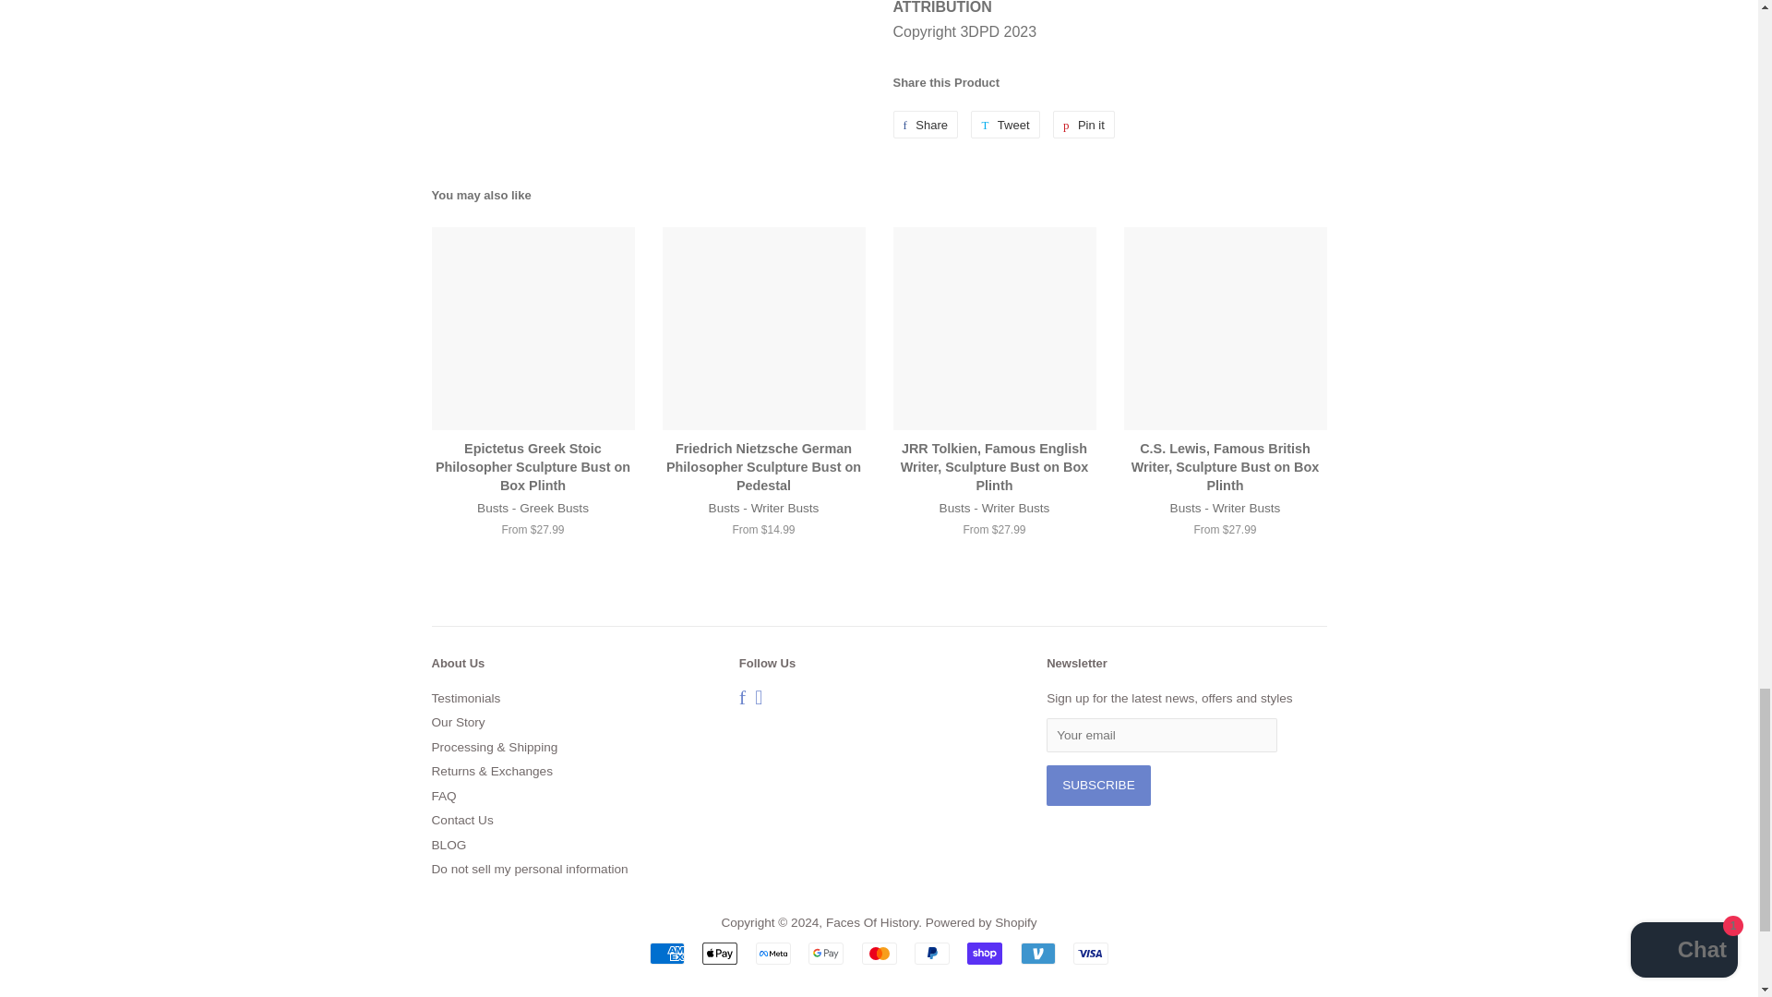  Describe the element at coordinates (932, 953) in the screenshot. I see `PayPal` at that location.